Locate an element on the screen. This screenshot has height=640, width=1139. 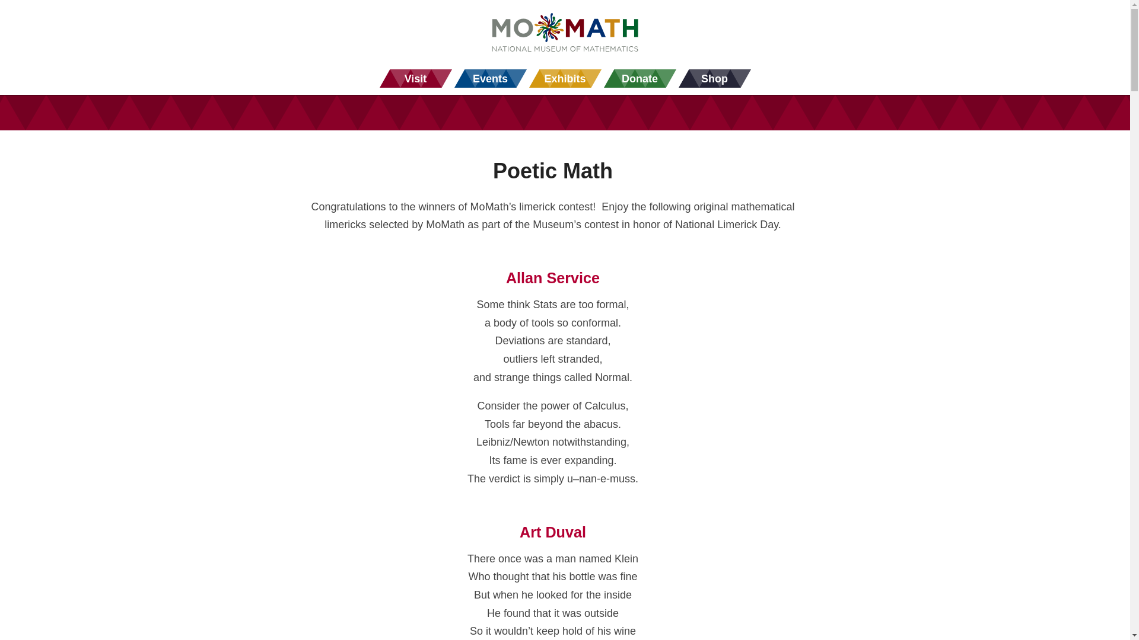
Donate is located at coordinates (640, 78).